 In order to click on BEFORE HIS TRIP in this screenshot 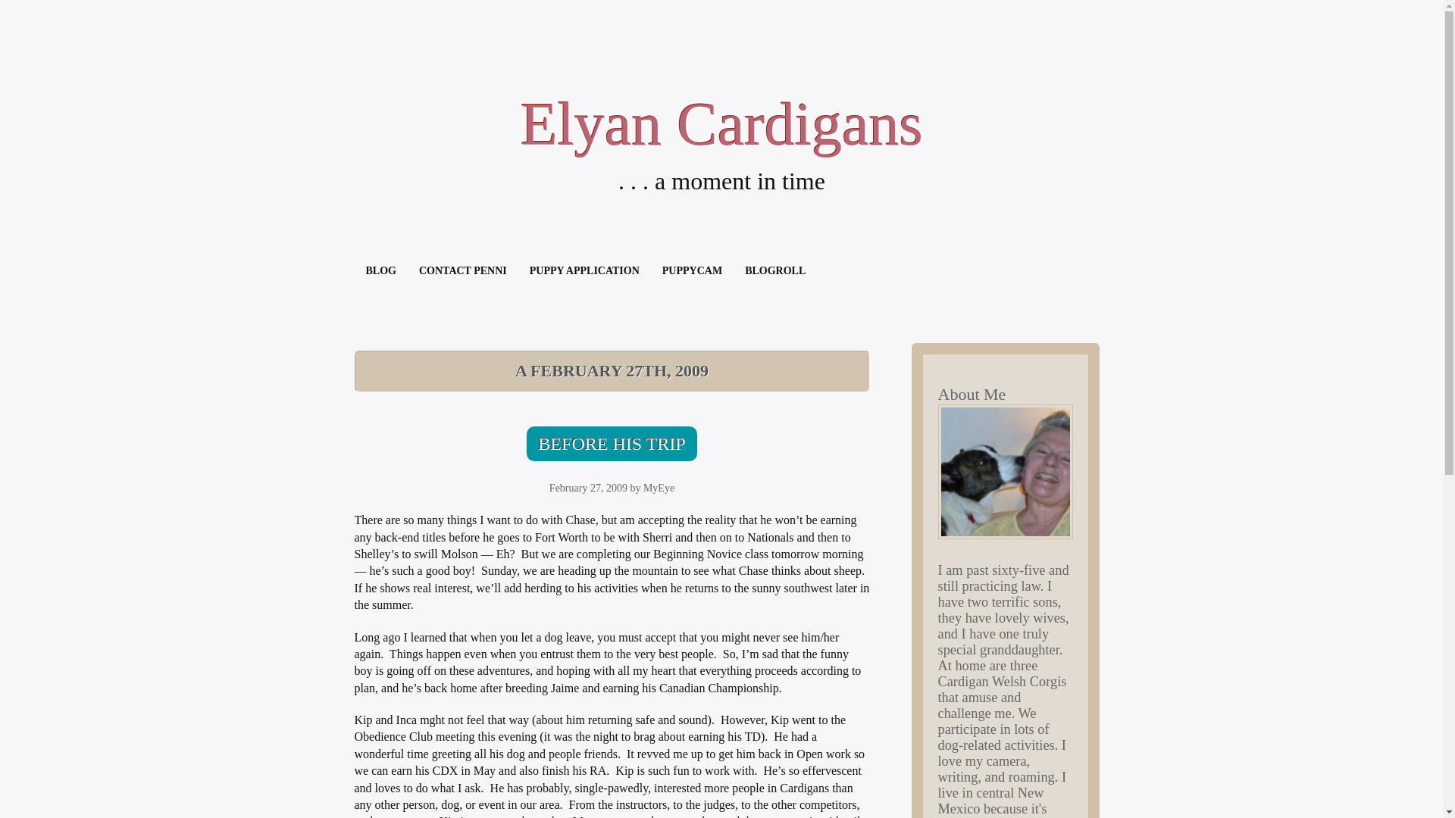, I will do `click(612, 444)`.